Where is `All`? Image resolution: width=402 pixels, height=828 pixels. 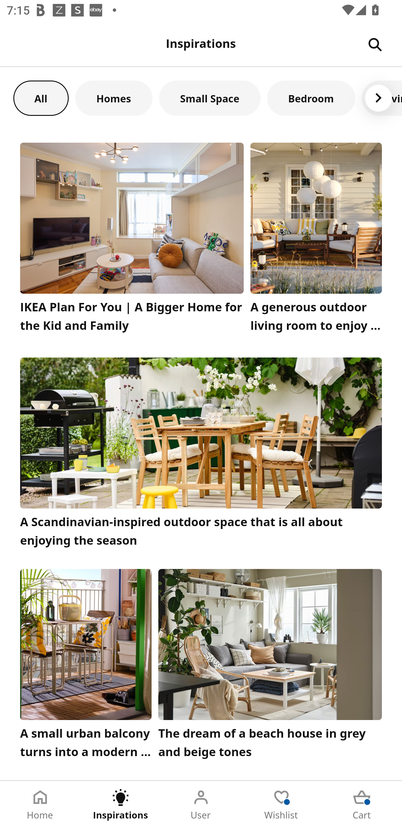
All is located at coordinates (41, 98).